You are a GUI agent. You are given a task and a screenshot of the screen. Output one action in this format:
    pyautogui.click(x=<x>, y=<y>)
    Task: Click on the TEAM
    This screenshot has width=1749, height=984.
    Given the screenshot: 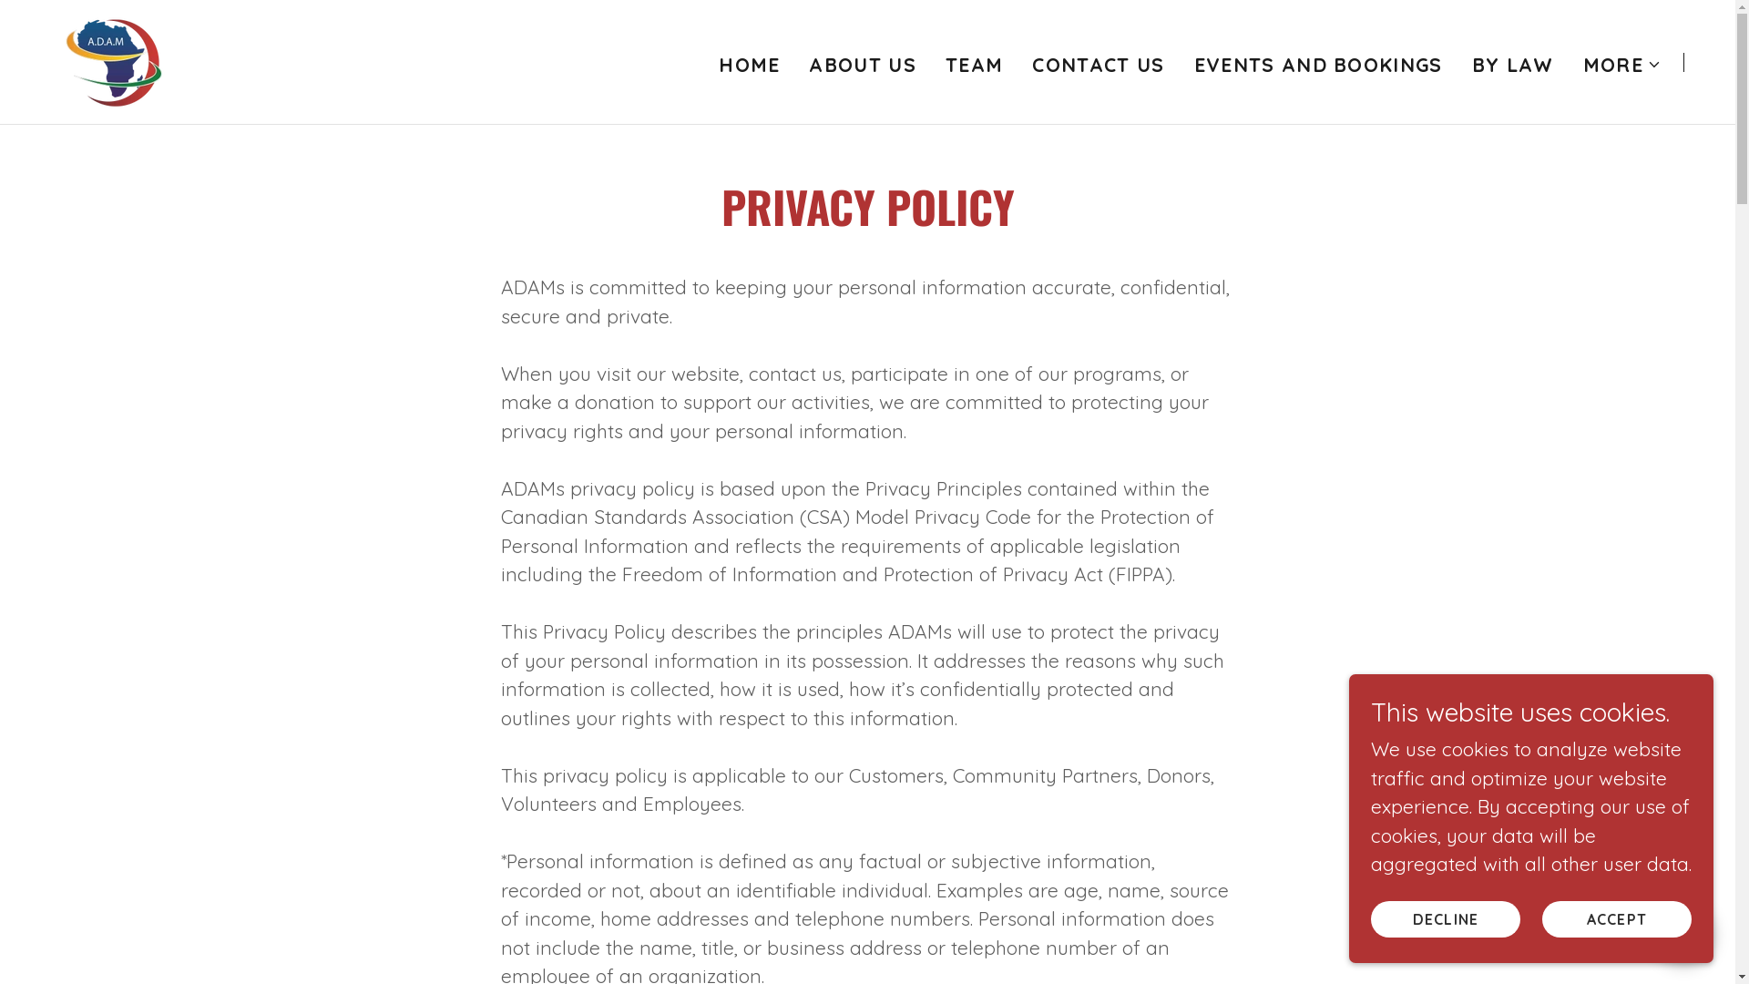 What is the action you would take?
    pyautogui.click(x=975, y=64)
    